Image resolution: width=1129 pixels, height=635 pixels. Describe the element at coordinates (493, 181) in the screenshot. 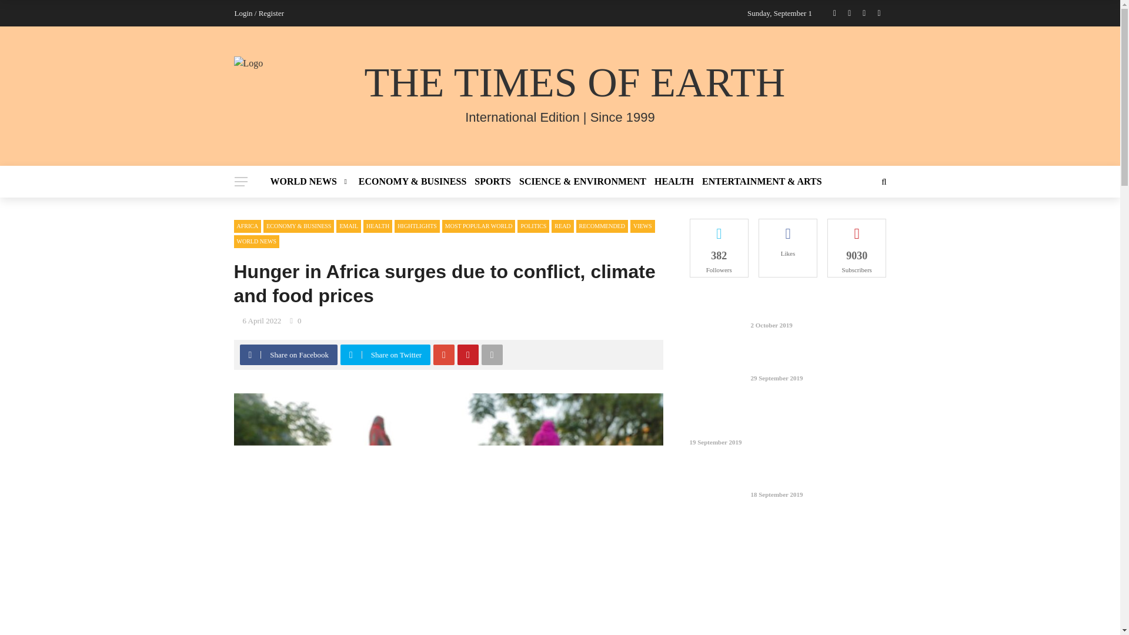

I see `SPORTS` at that location.